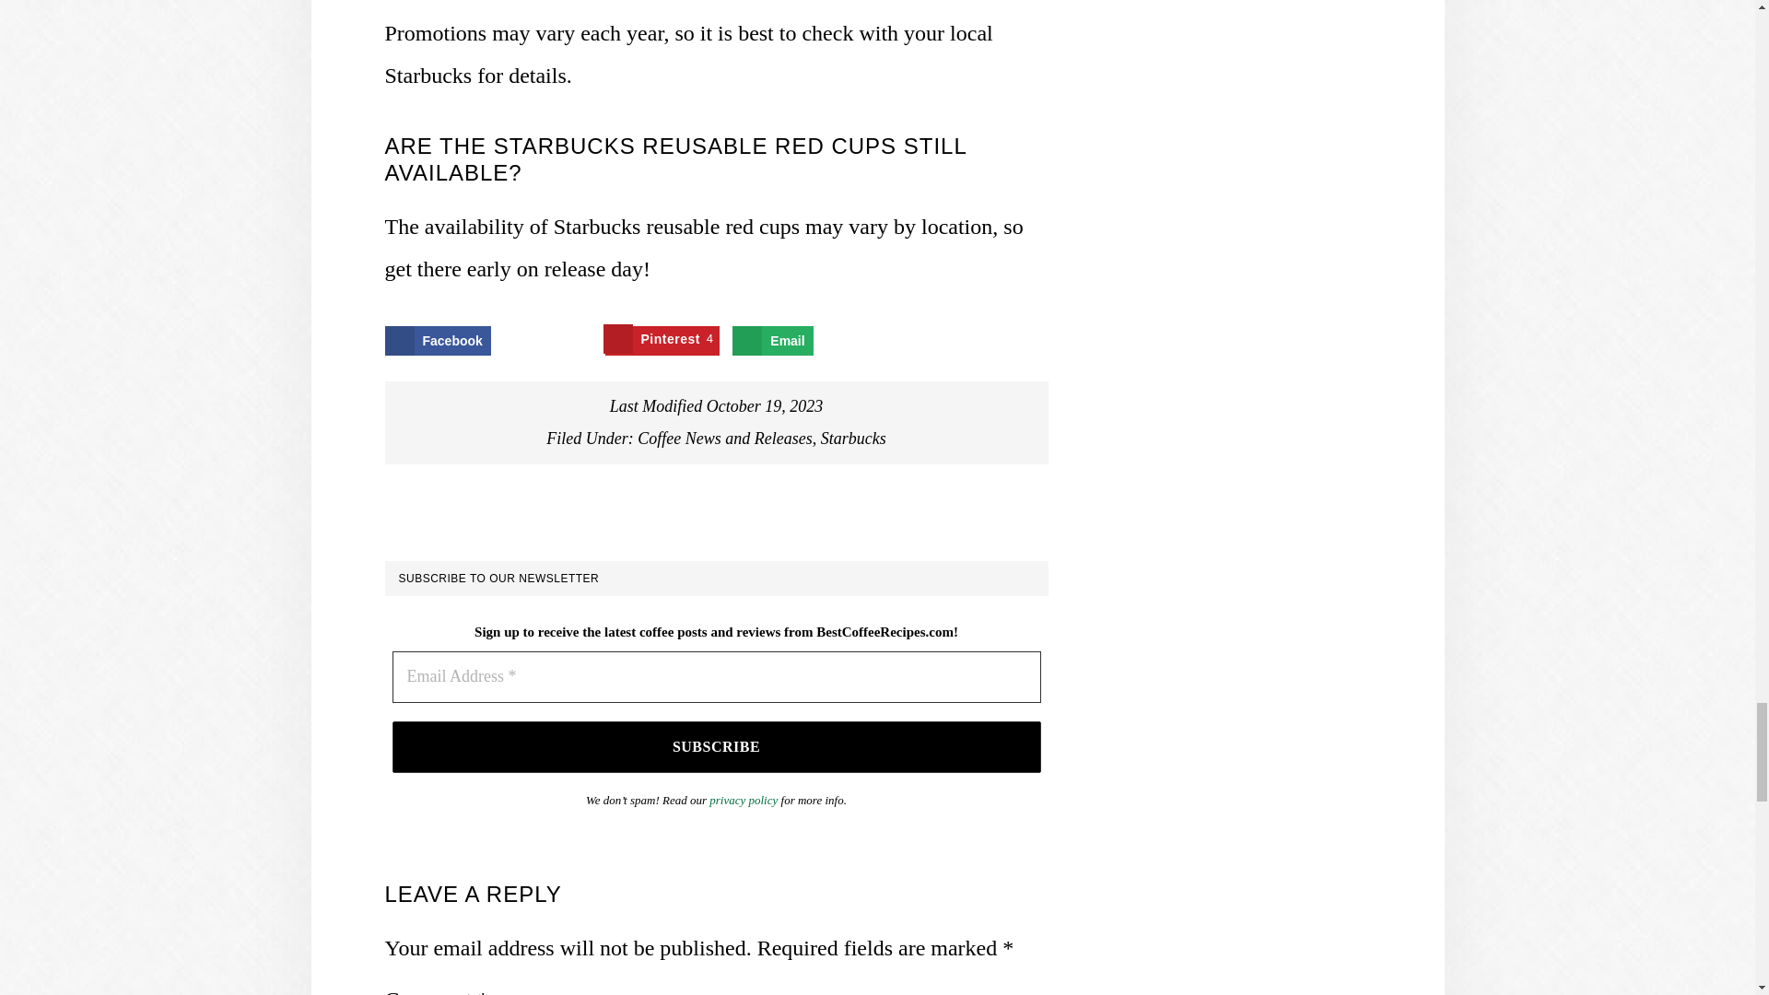 The image size is (1769, 995). I want to click on Share on X, so click(547, 341).